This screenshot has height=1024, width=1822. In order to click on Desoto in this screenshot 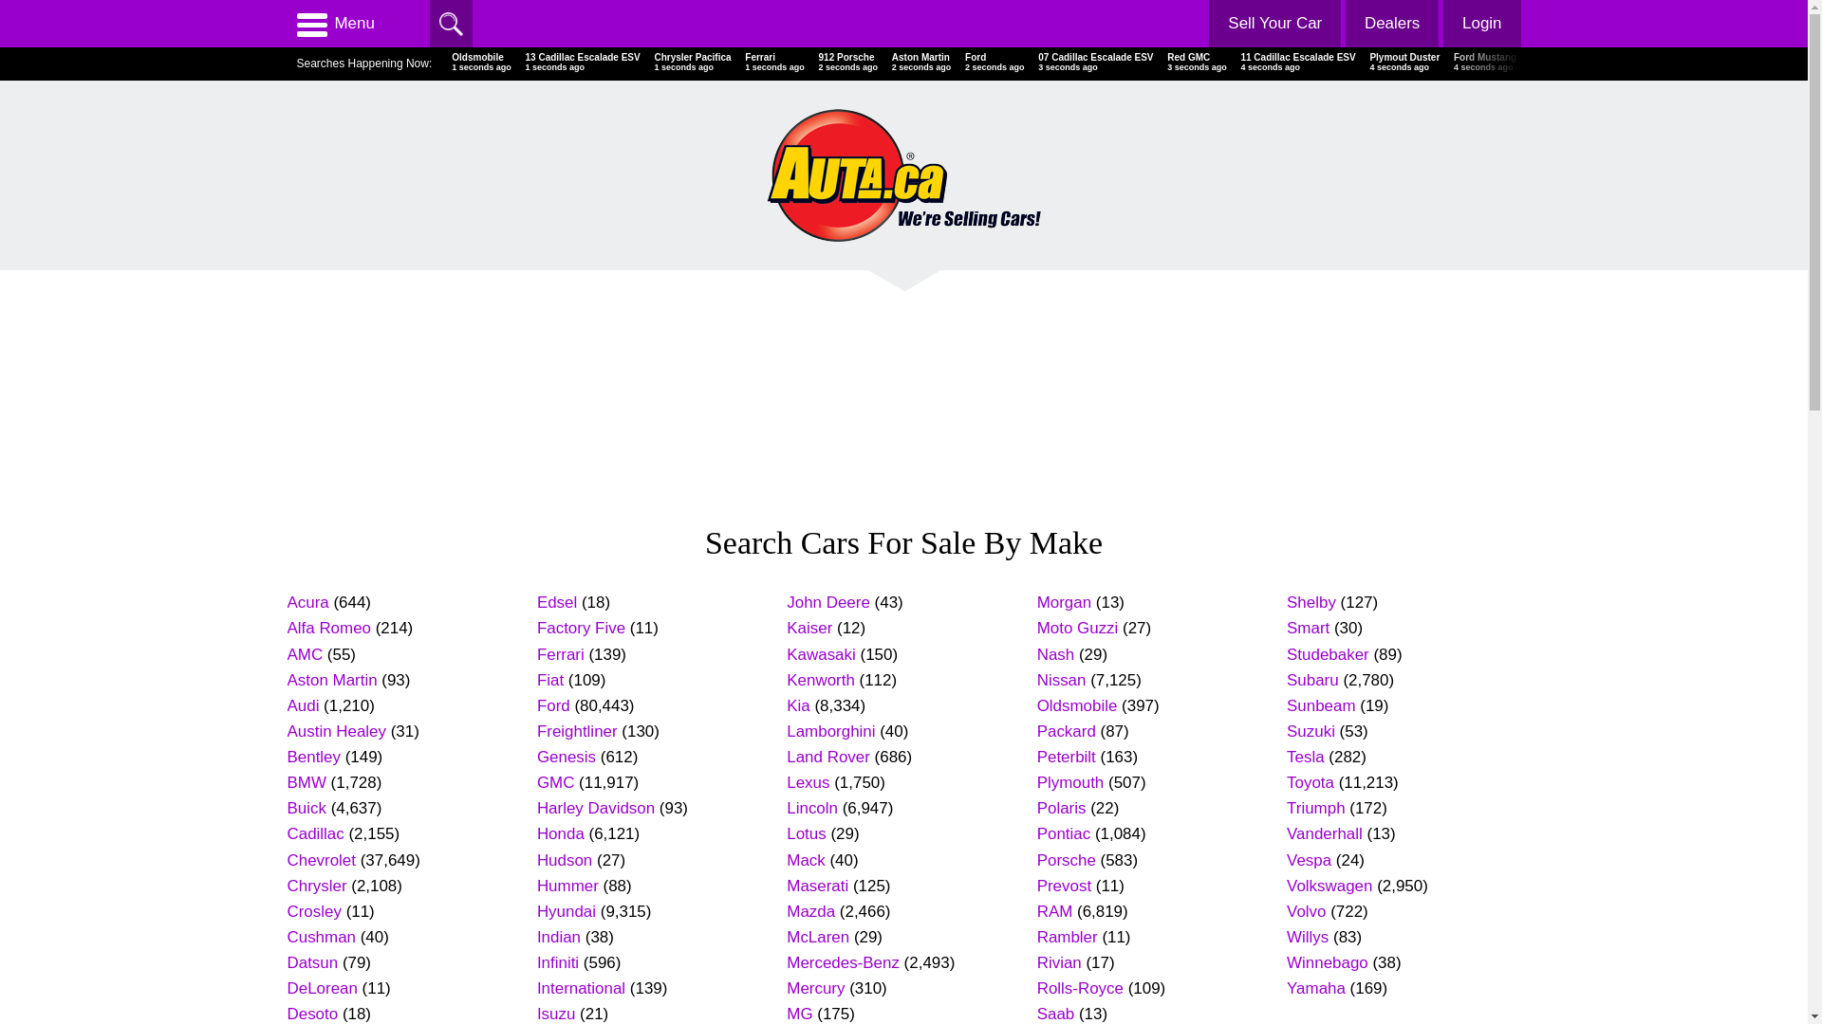, I will do `click(312, 1015)`.